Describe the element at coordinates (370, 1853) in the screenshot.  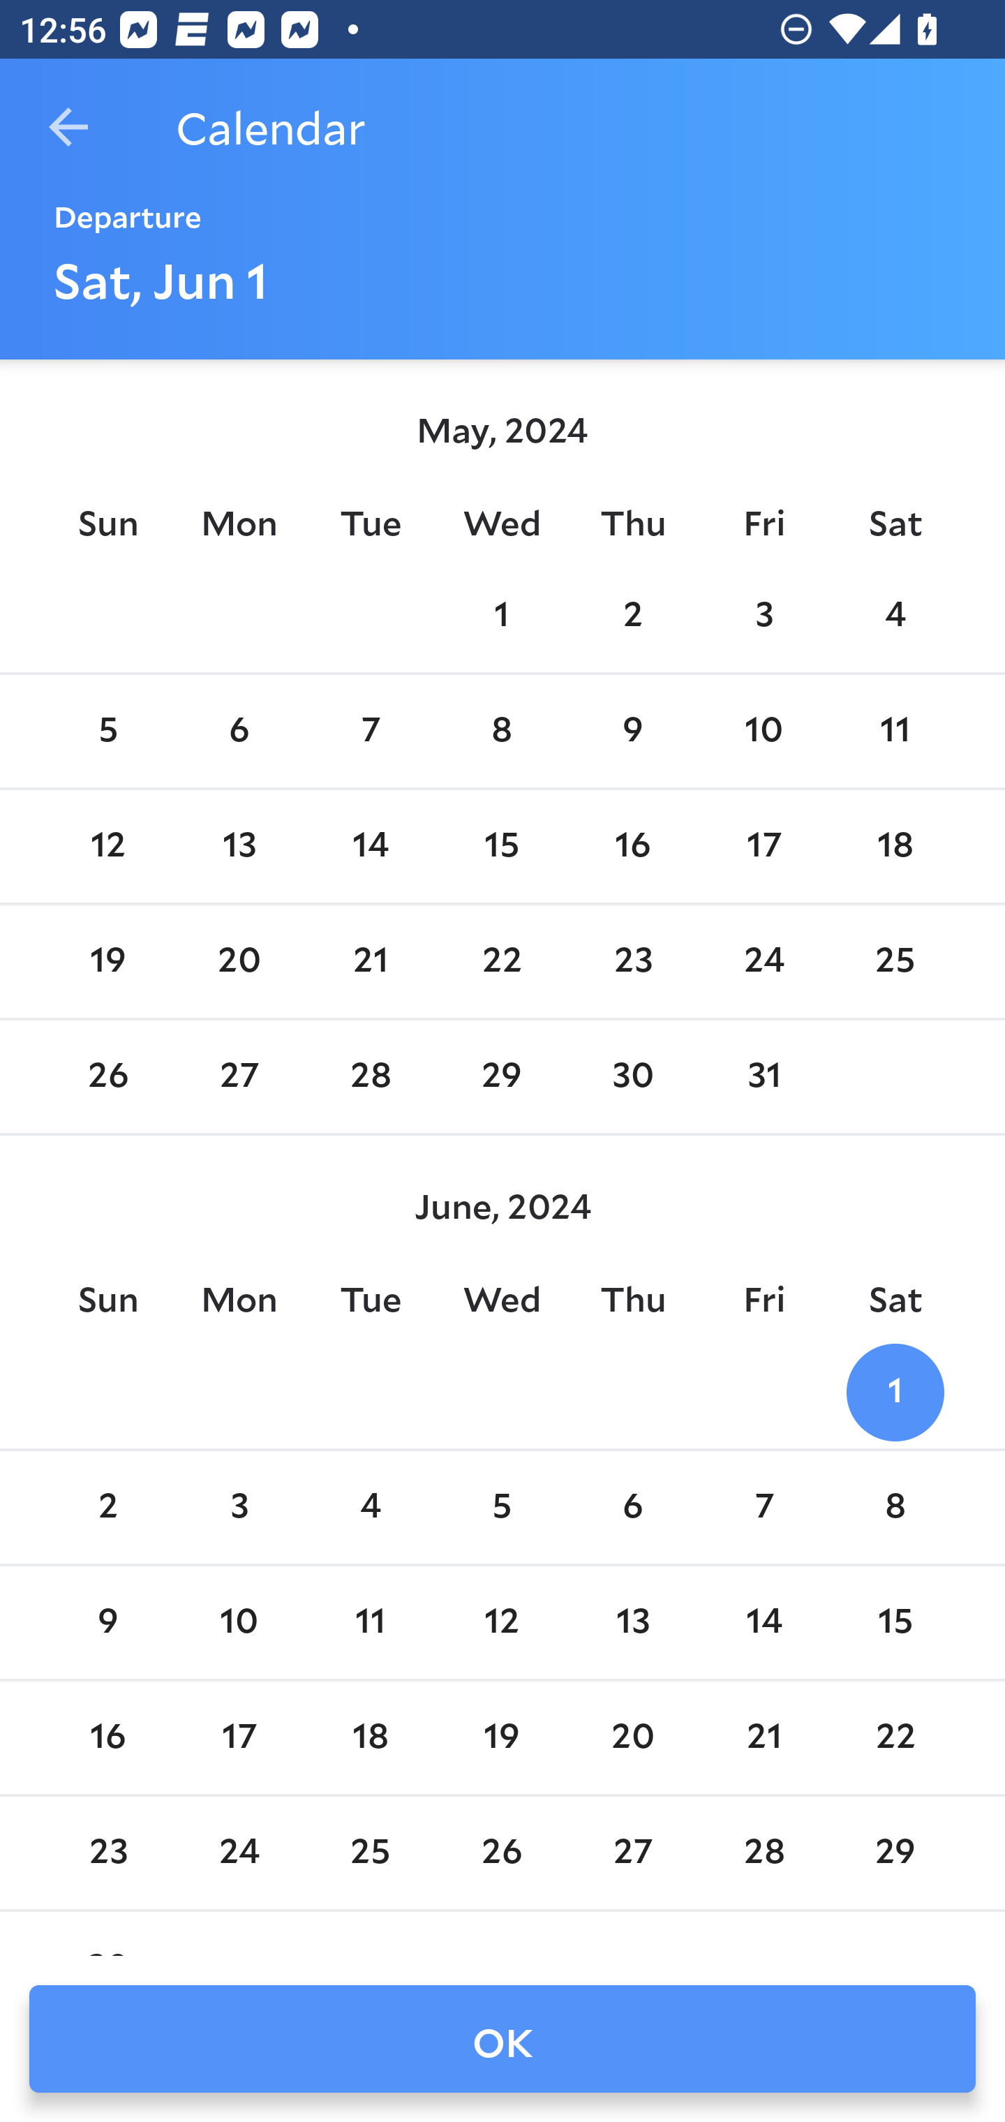
I see `25` at that location.